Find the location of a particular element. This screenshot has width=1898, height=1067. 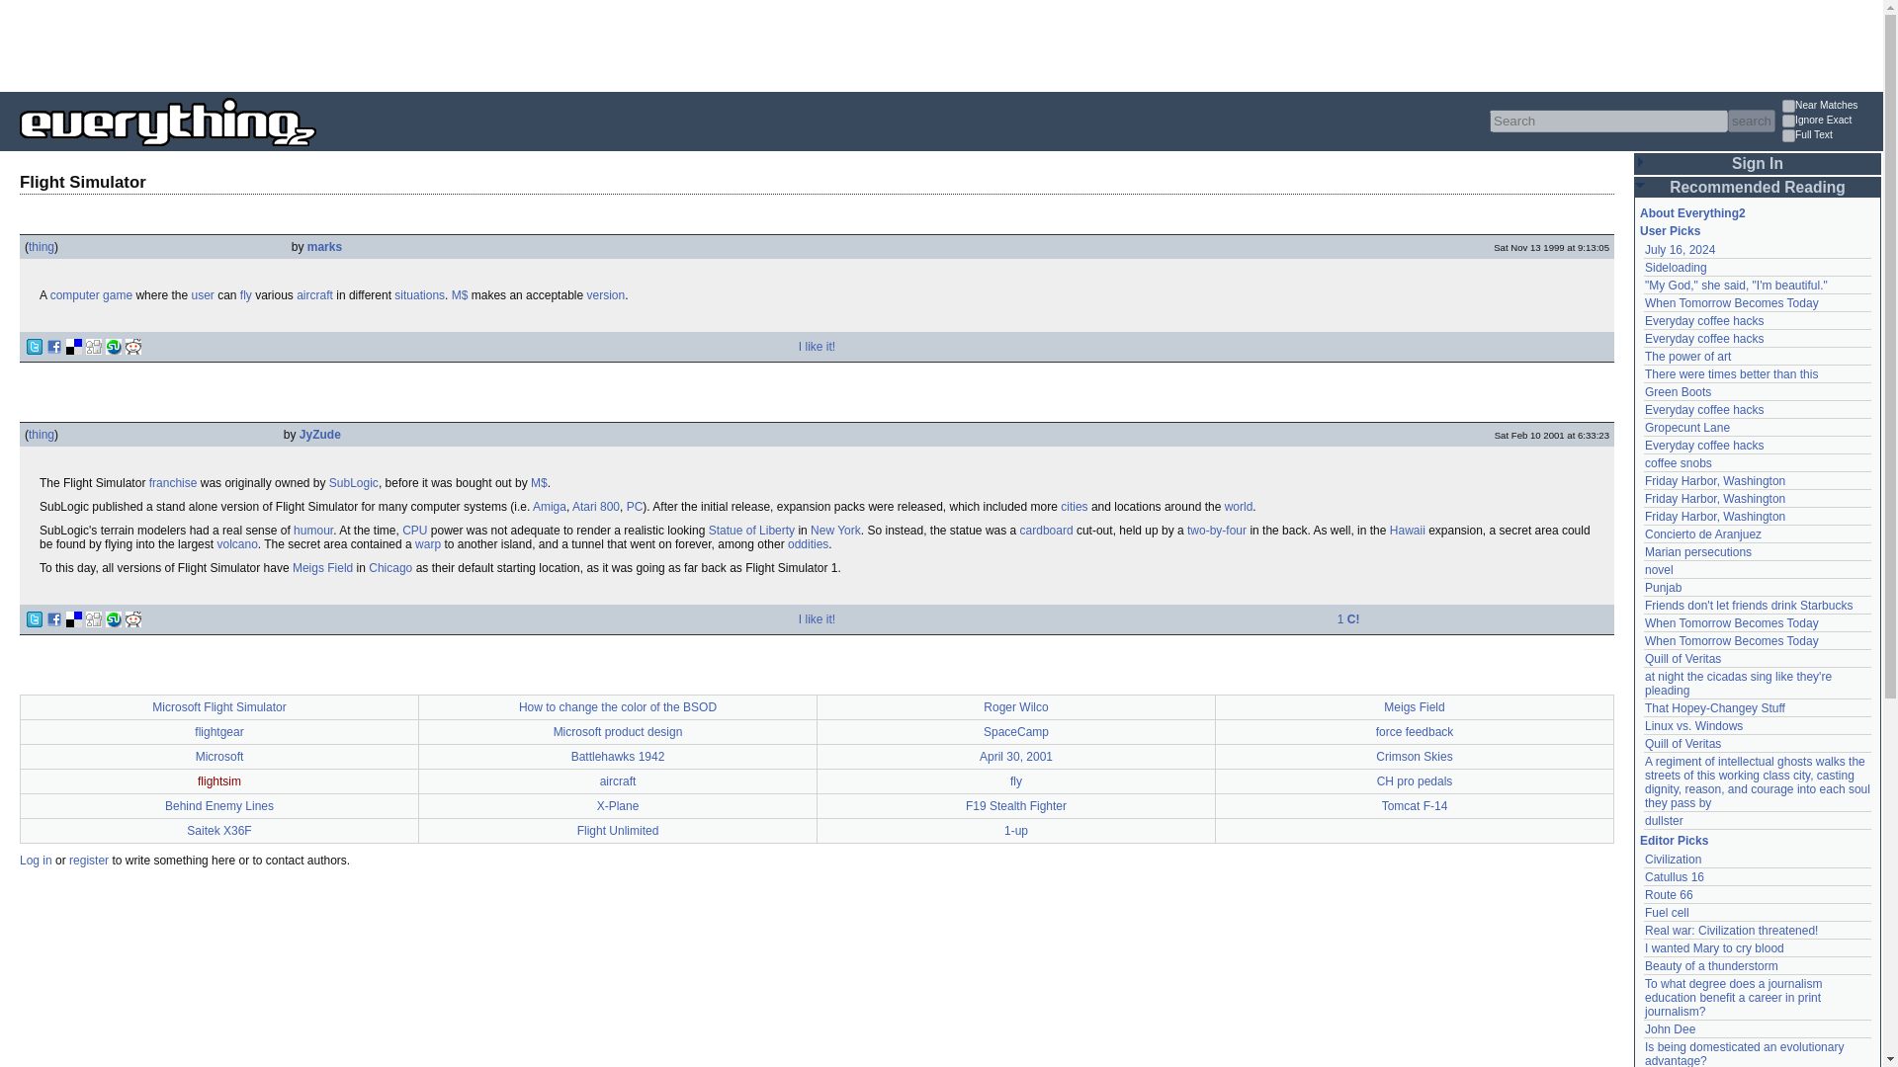

thing is located at coordinates (42, 435).